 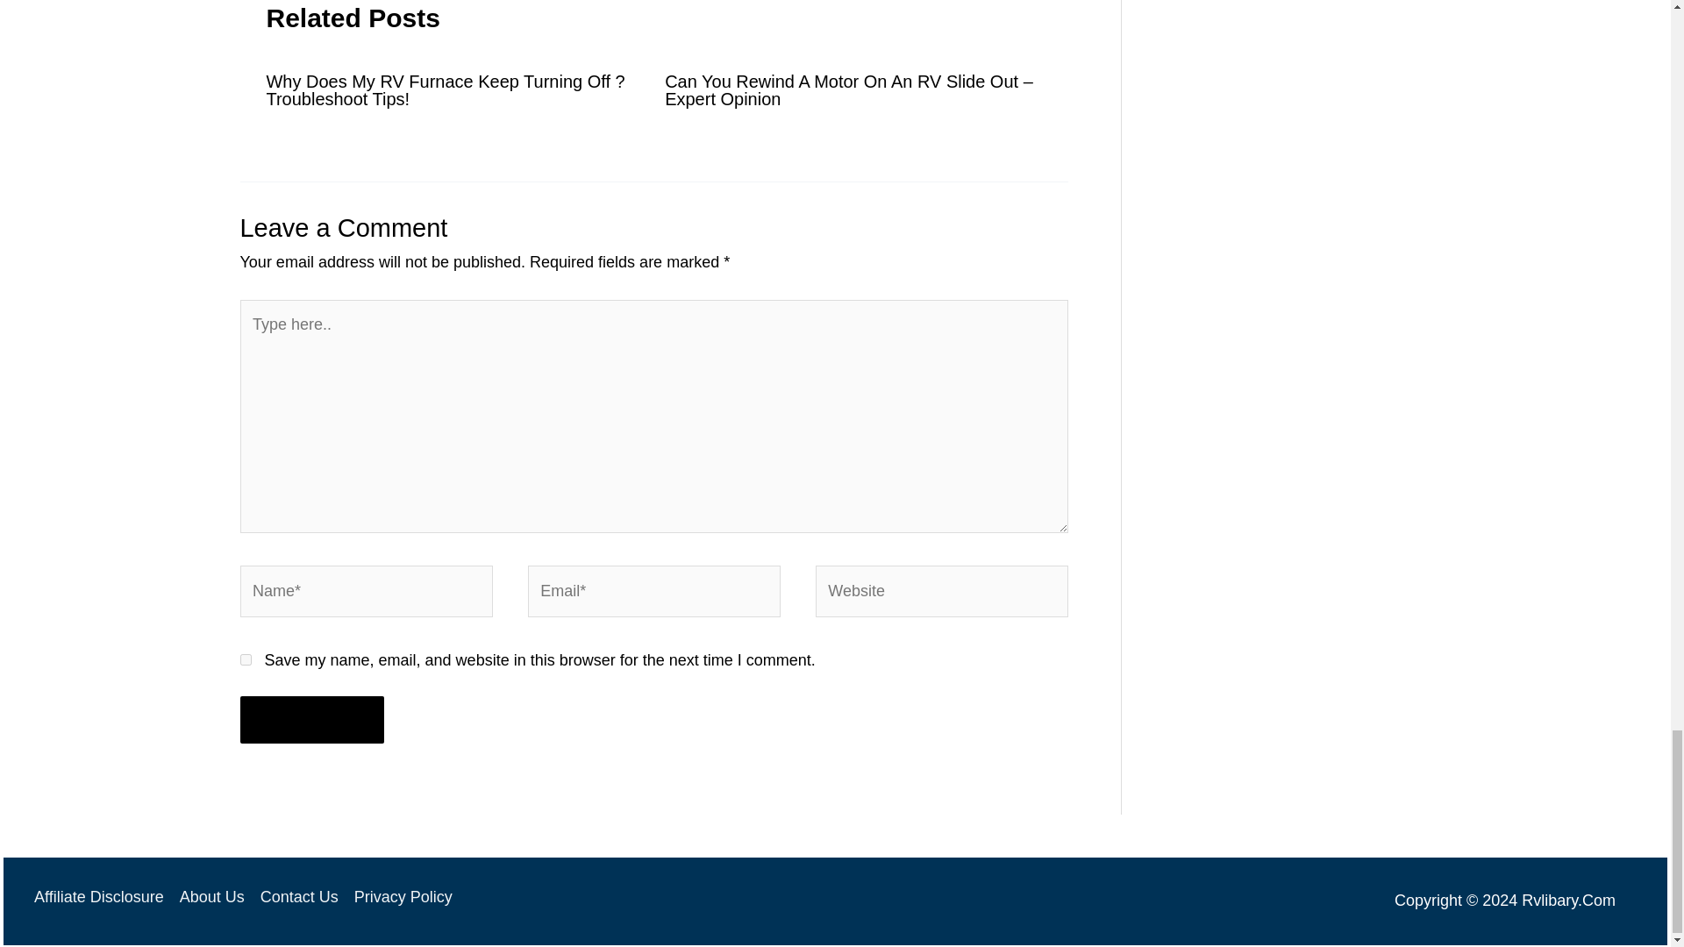 What do you see at coordinates (446, 90) in the screenshot?
I see `Why Does My RV Furnace Keep Turning Off ? Troubleshoot Tips!` at bounding box center [446, 90].